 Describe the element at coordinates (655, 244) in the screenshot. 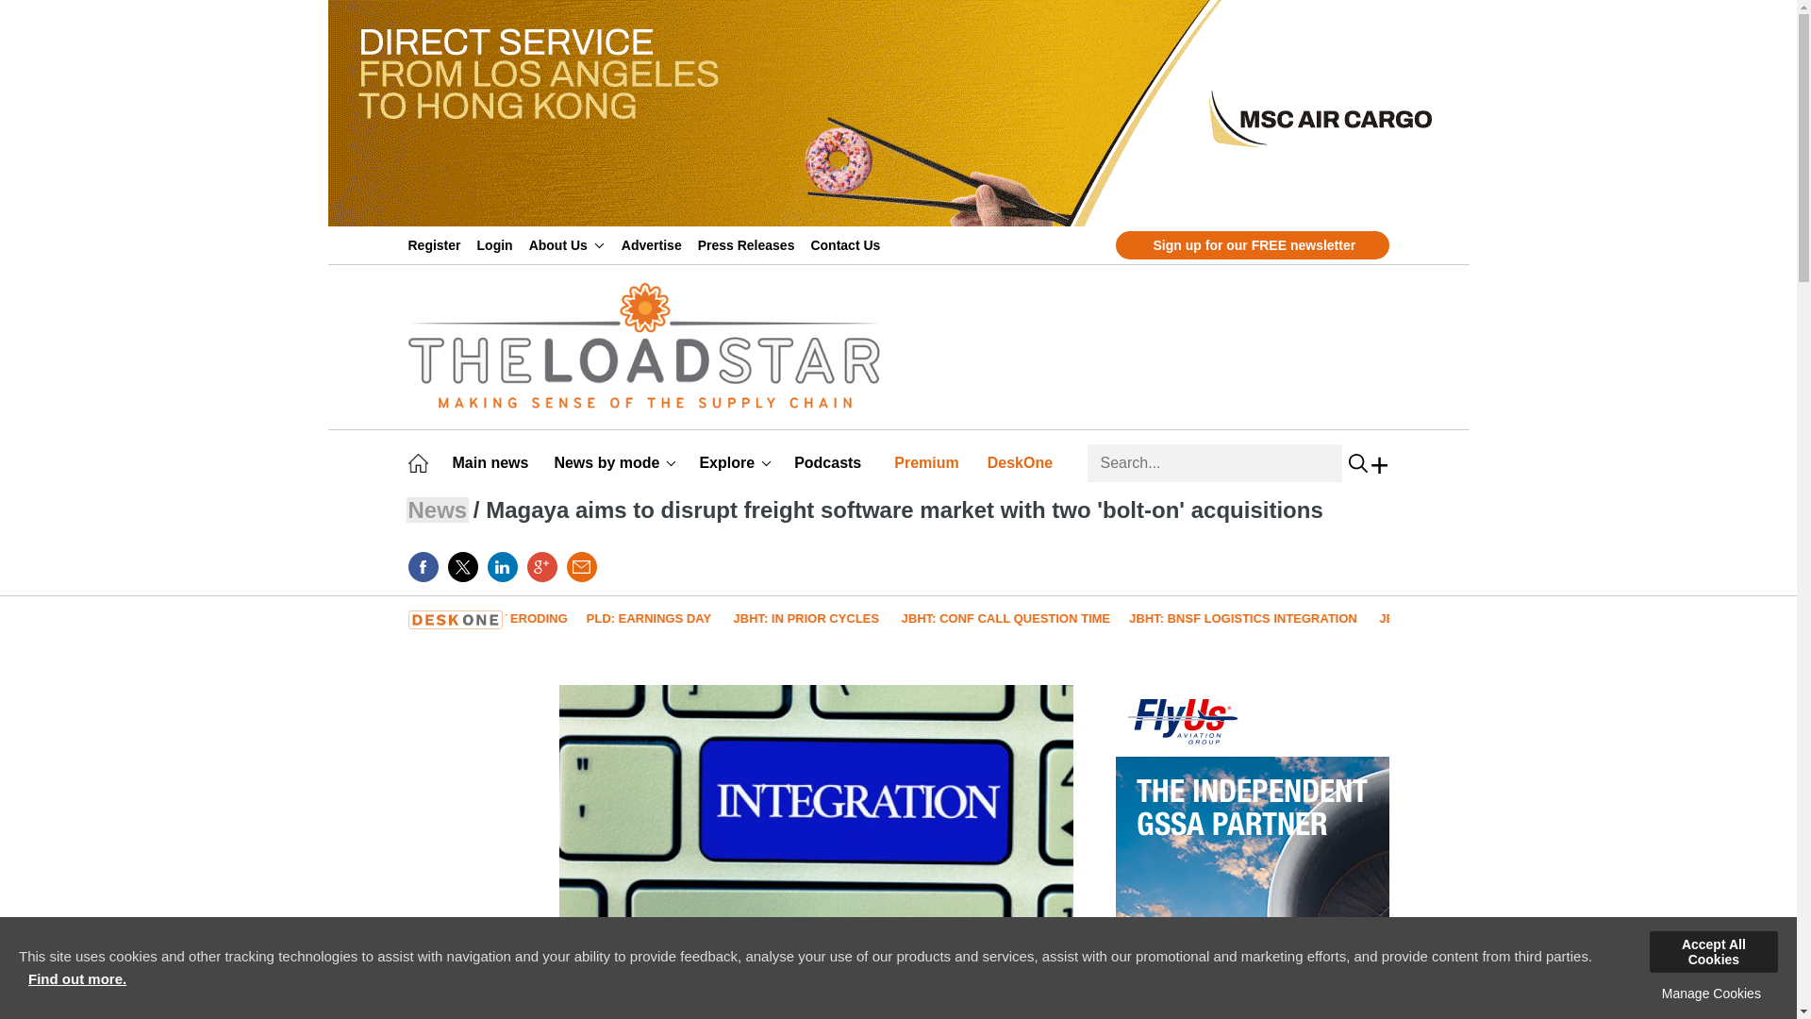

I see `Advertise` at that location.